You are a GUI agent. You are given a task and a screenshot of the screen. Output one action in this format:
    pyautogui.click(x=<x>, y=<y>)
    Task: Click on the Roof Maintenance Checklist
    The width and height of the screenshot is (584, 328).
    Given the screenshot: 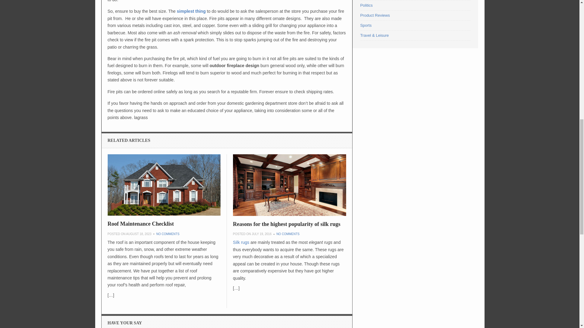 What is the action you would take?
    pyautogui.click(x=141, y=224)
    